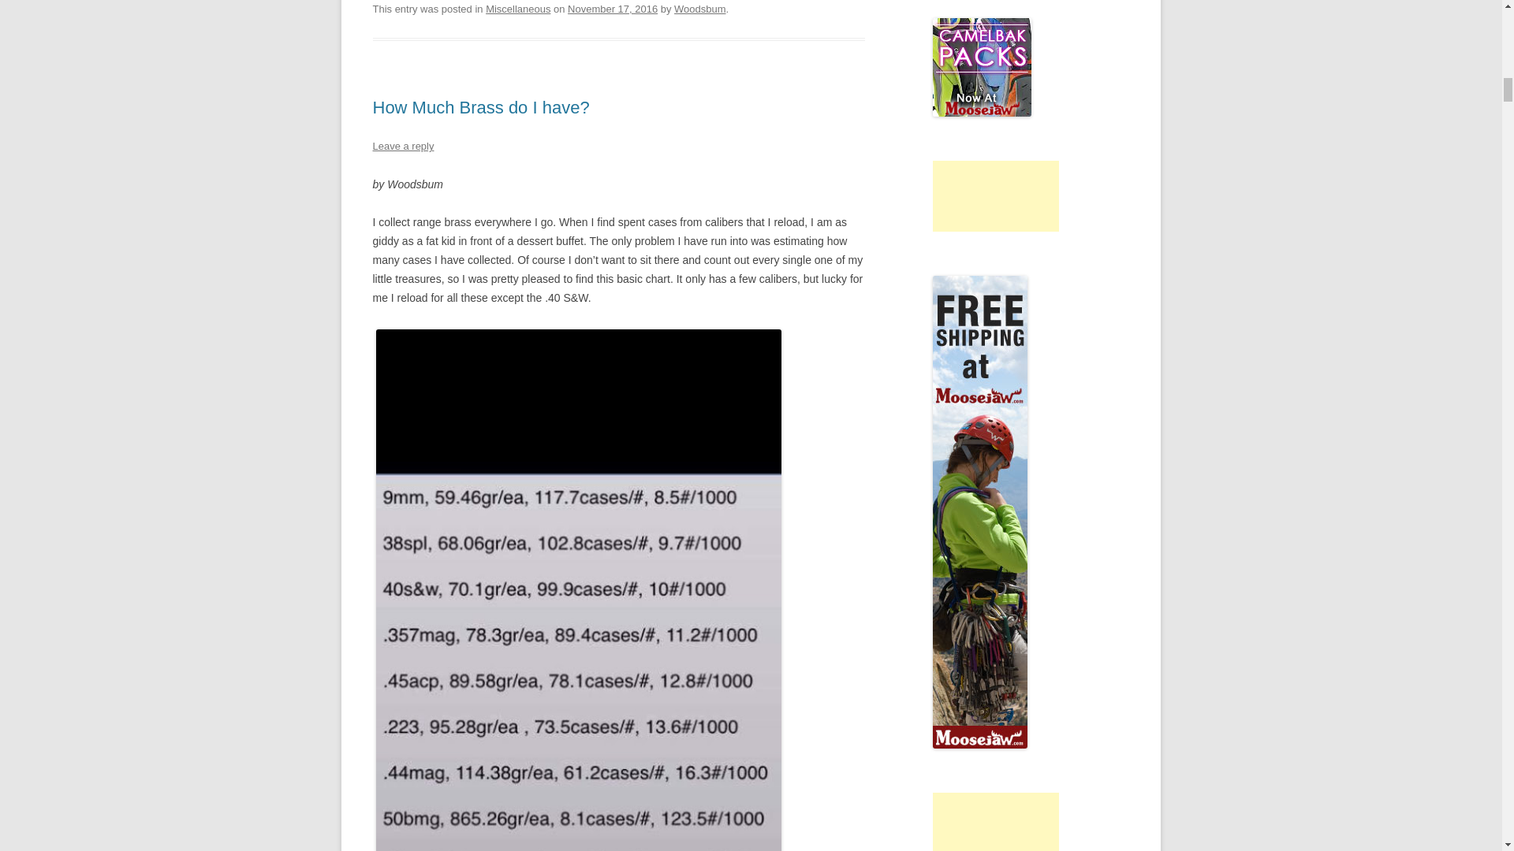  I want to click on How Much Brass do I have?, so click(480, 107).